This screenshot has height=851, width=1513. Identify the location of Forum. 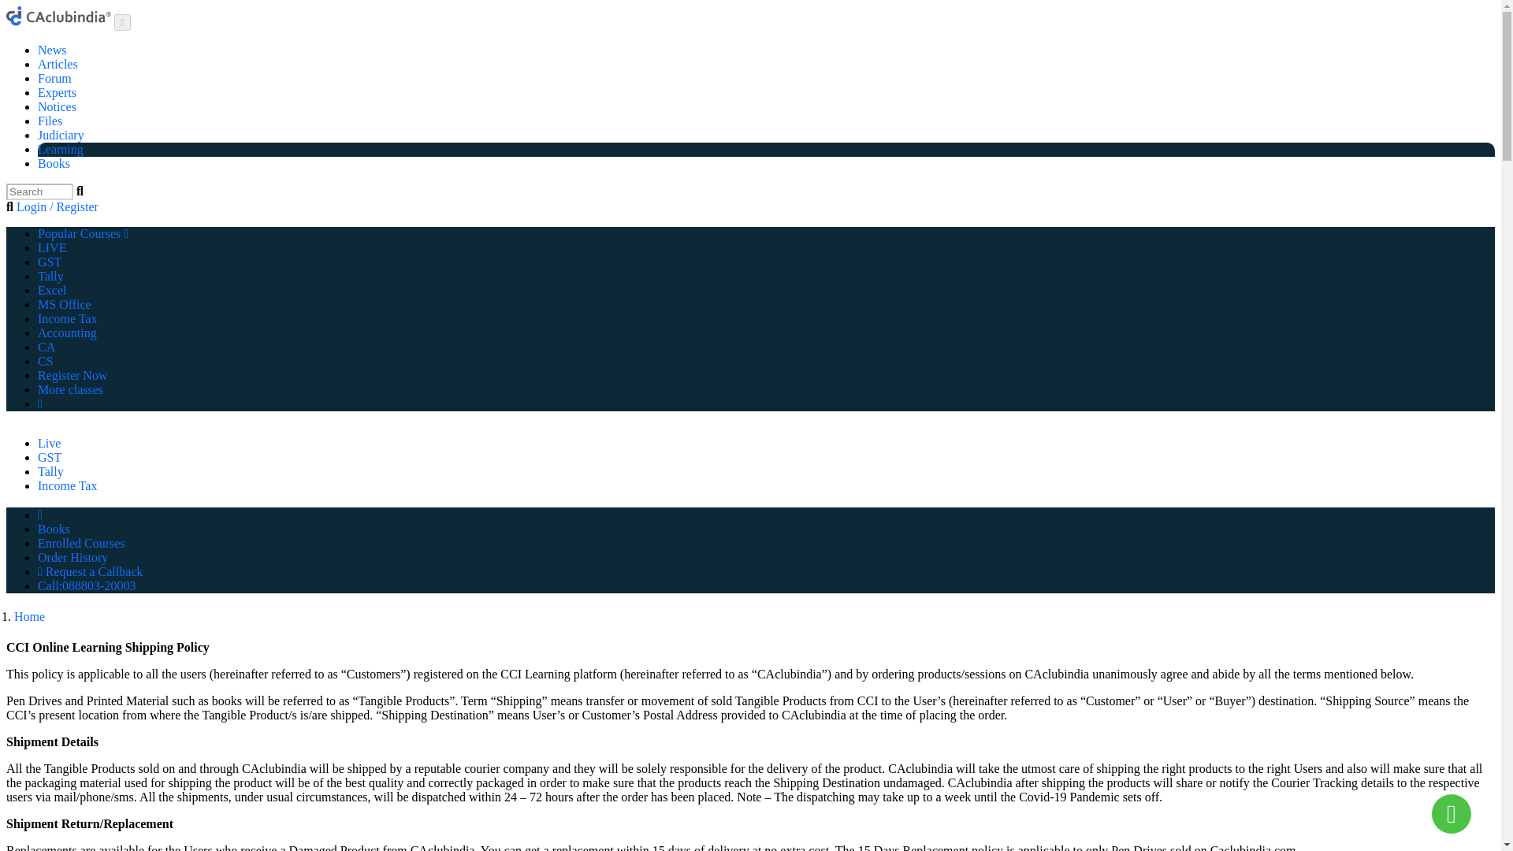
(54, 78).